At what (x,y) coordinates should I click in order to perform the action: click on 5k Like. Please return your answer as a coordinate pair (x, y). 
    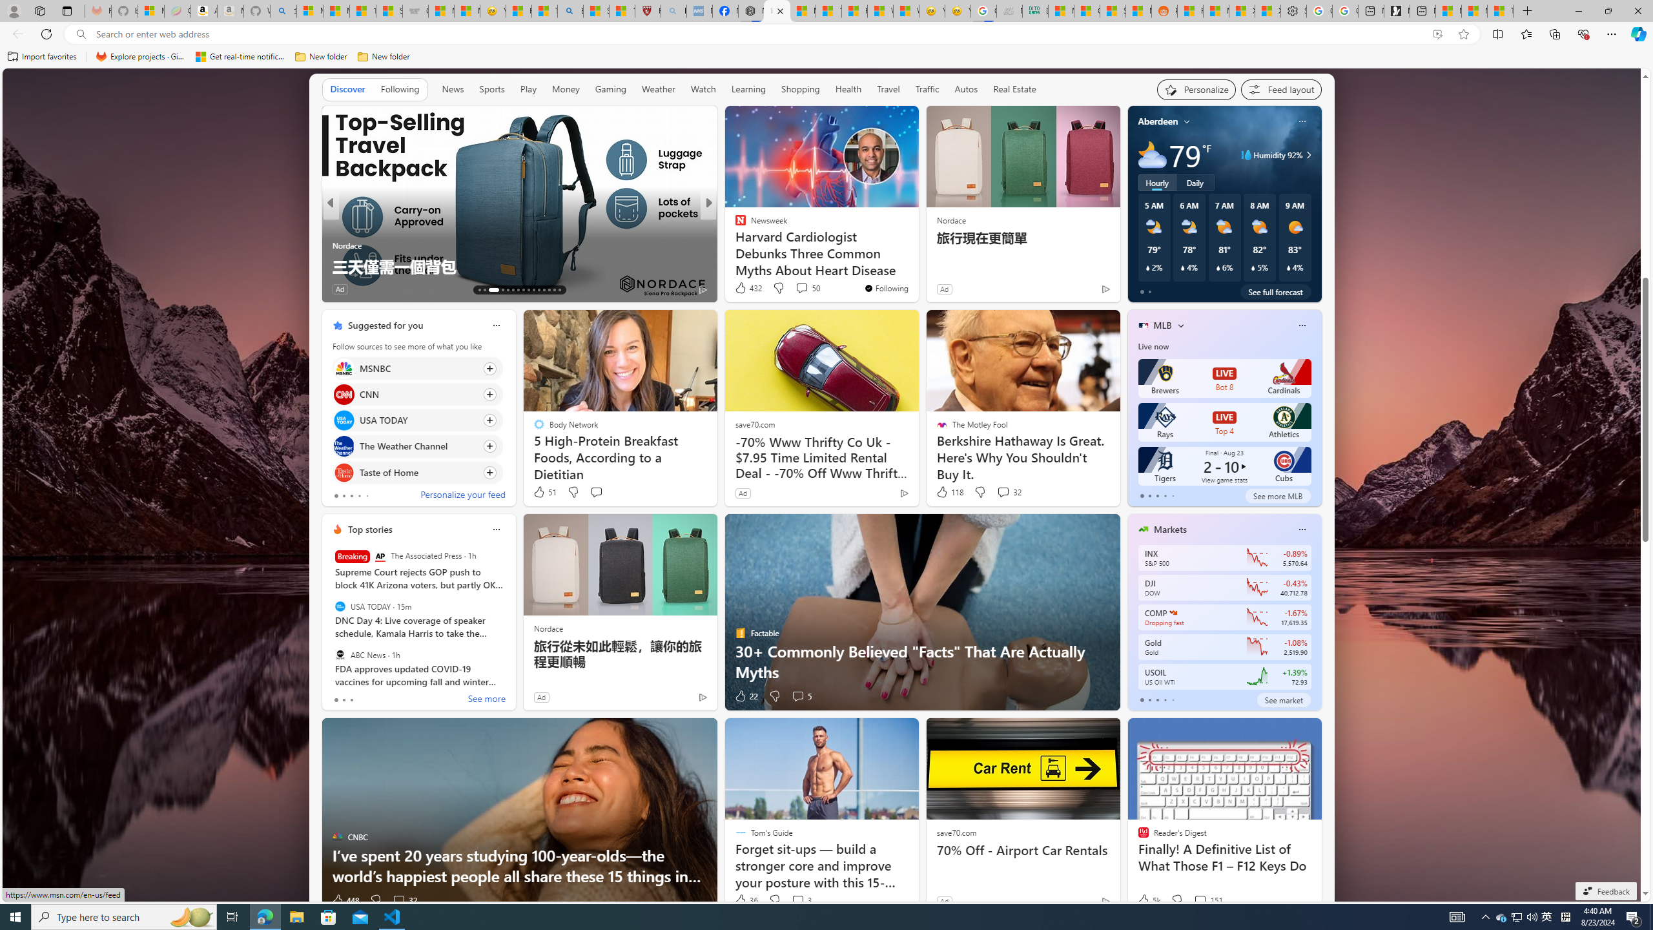
    Looking at the image, I should click on (1148, 900).